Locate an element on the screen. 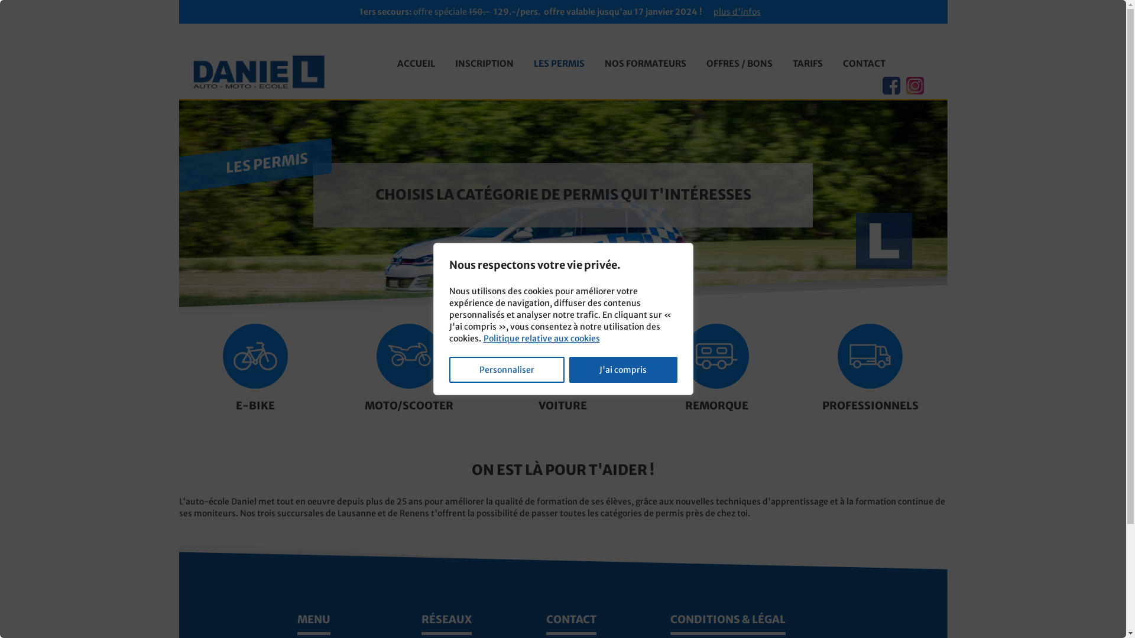  CONTACT is located at coordinates (864, 64).